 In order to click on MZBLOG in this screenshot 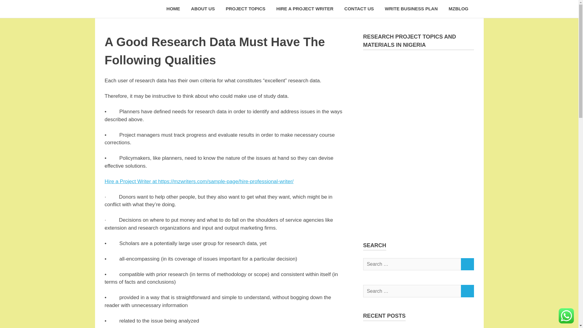, I will do `click(459, 9)`.